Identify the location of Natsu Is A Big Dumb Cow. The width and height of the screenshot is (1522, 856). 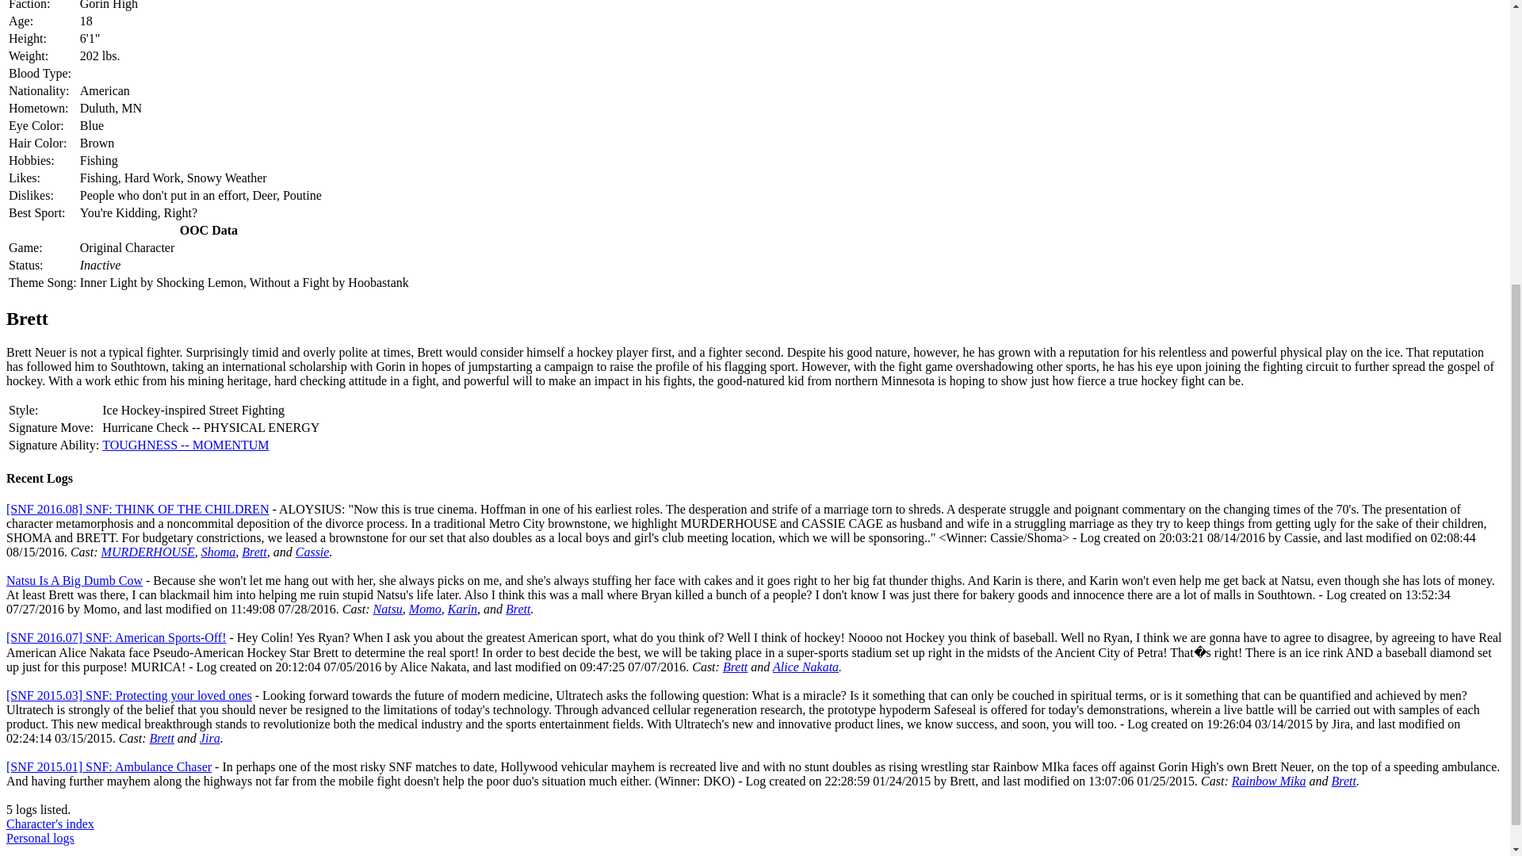
(75, 580).